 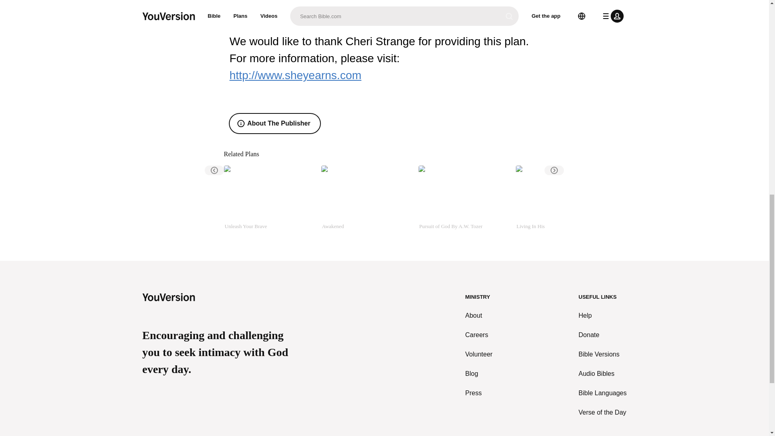 What do you see at coordinates (479, 335) in the screenshot?
I see `Careers` at bounding box center [479, 335].